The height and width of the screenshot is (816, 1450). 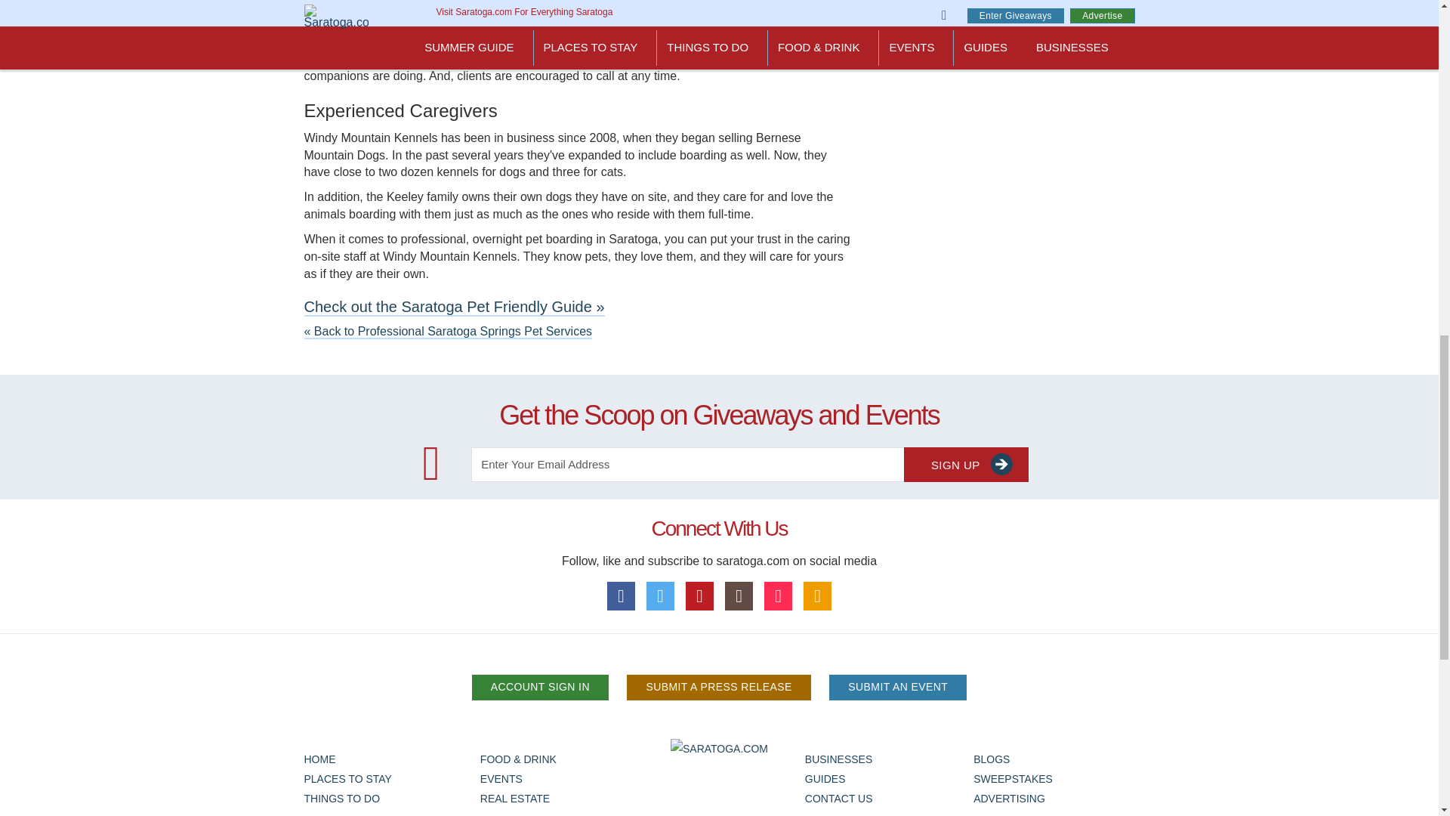 What do you see at coordinates (700, 595) in the screenshot?
I see `Pinterest` at bounding box center [700, 595].